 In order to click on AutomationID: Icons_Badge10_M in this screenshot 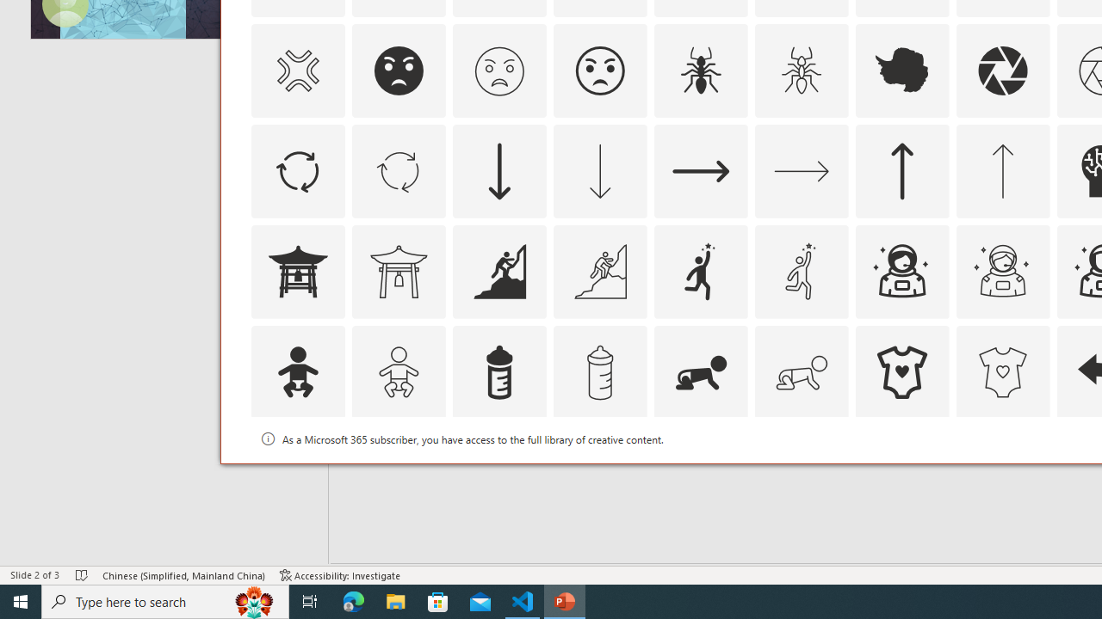, I will do `click(297, 473)`.